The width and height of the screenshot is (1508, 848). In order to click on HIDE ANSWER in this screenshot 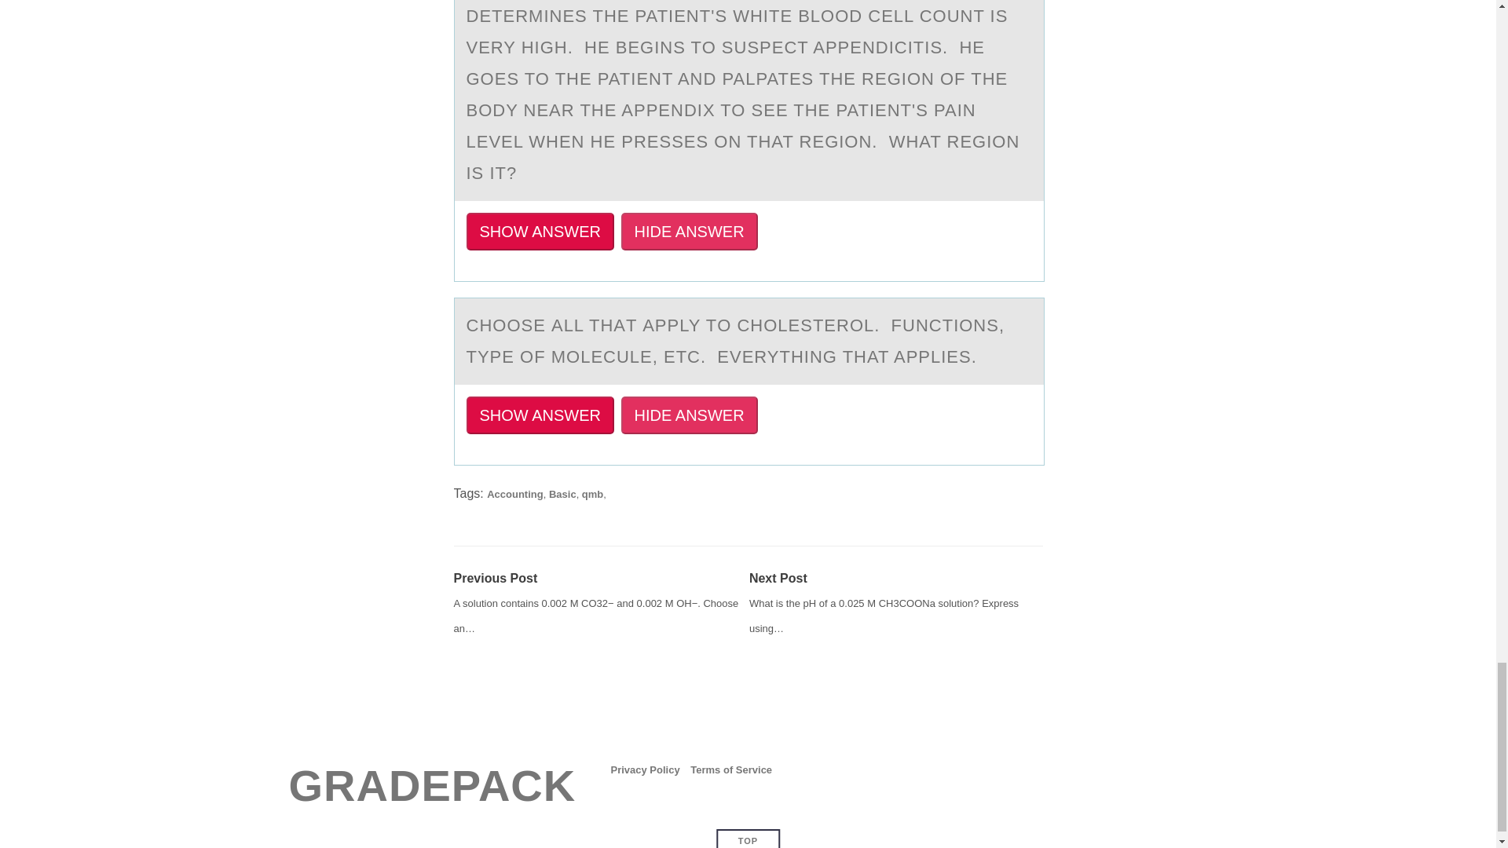, I will do `click(690, 415)`.